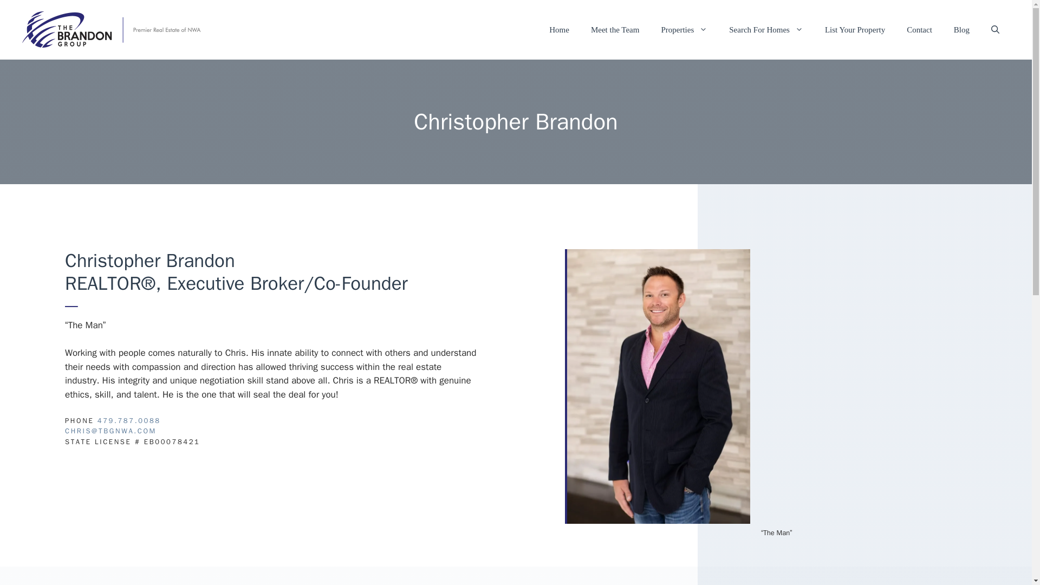  What do you see at coordinates (684, 29) in the screenshot?
I see `Properties` at bounding box center [684, 29].